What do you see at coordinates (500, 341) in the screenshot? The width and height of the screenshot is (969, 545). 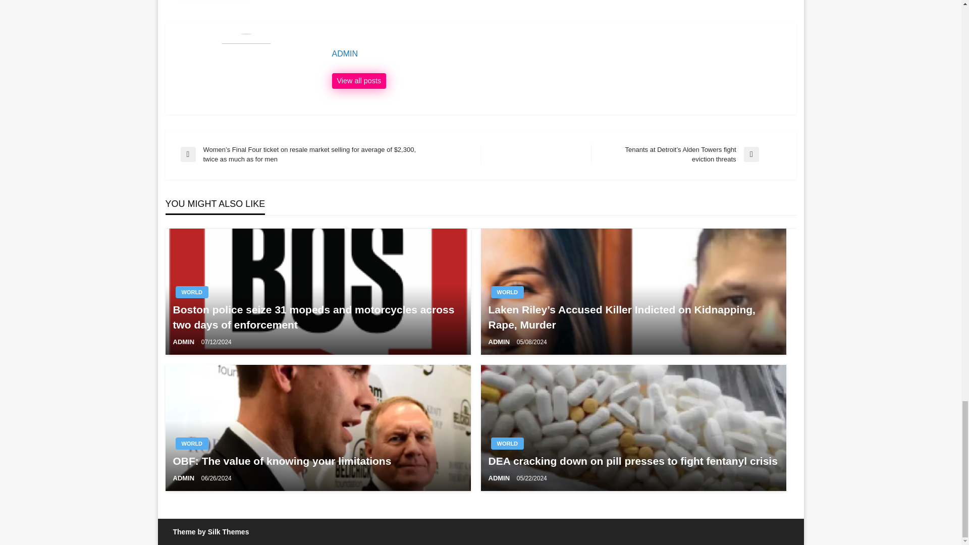 I see `ADMIN` at bounding box center [500, 341].